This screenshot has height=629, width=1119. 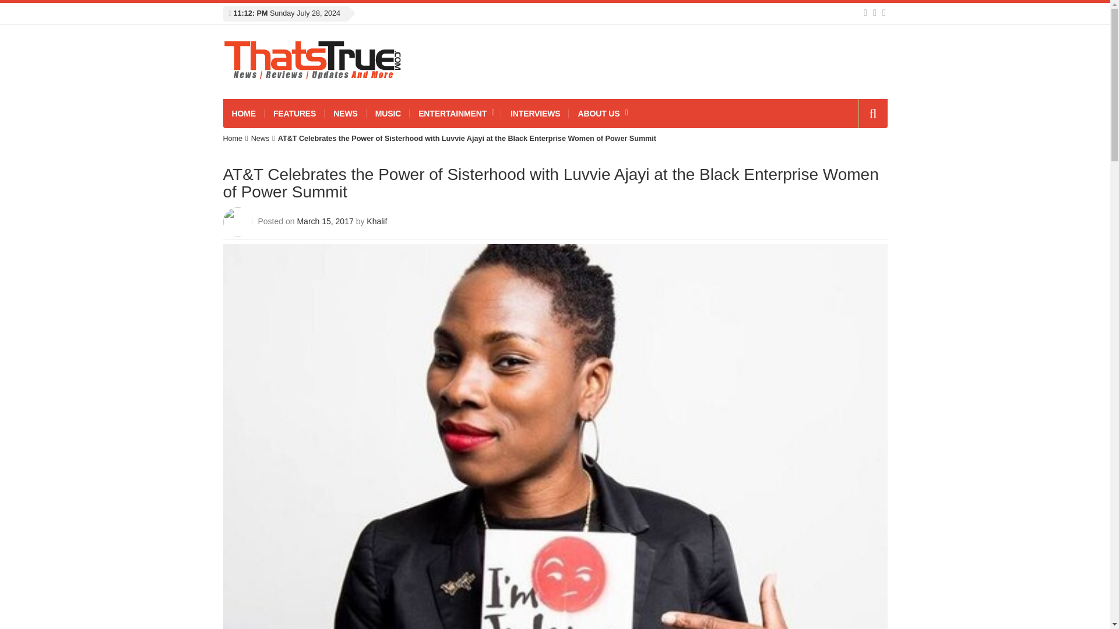 I want to click on ABOUT US, so click(x=603, y=113).